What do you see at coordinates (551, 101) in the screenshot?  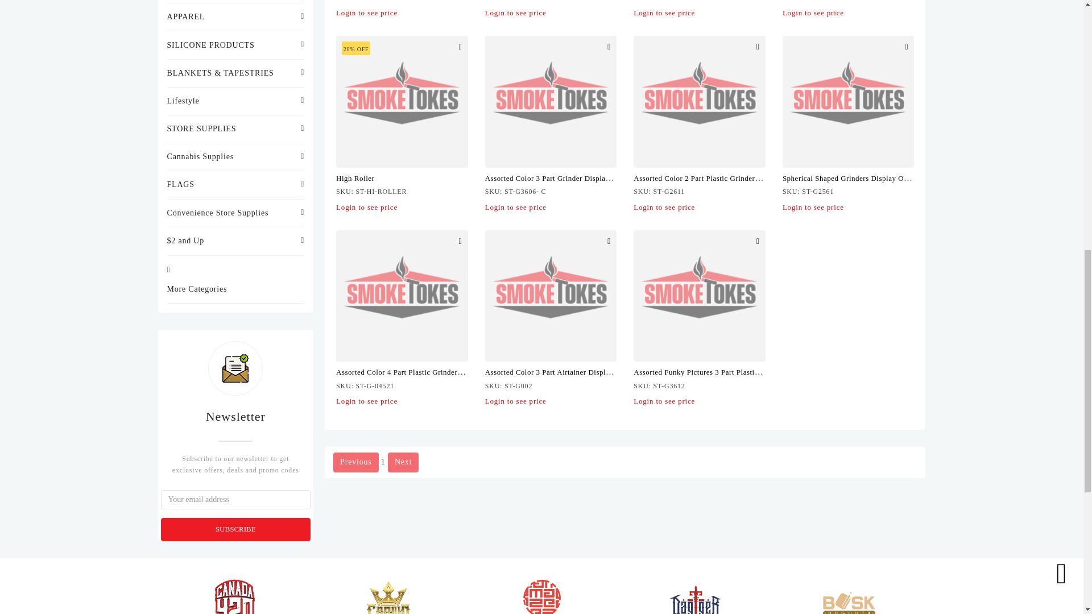 I see `Assorted Color 3 Part Grinder Display Of 24` at bounding box center [551, 101].